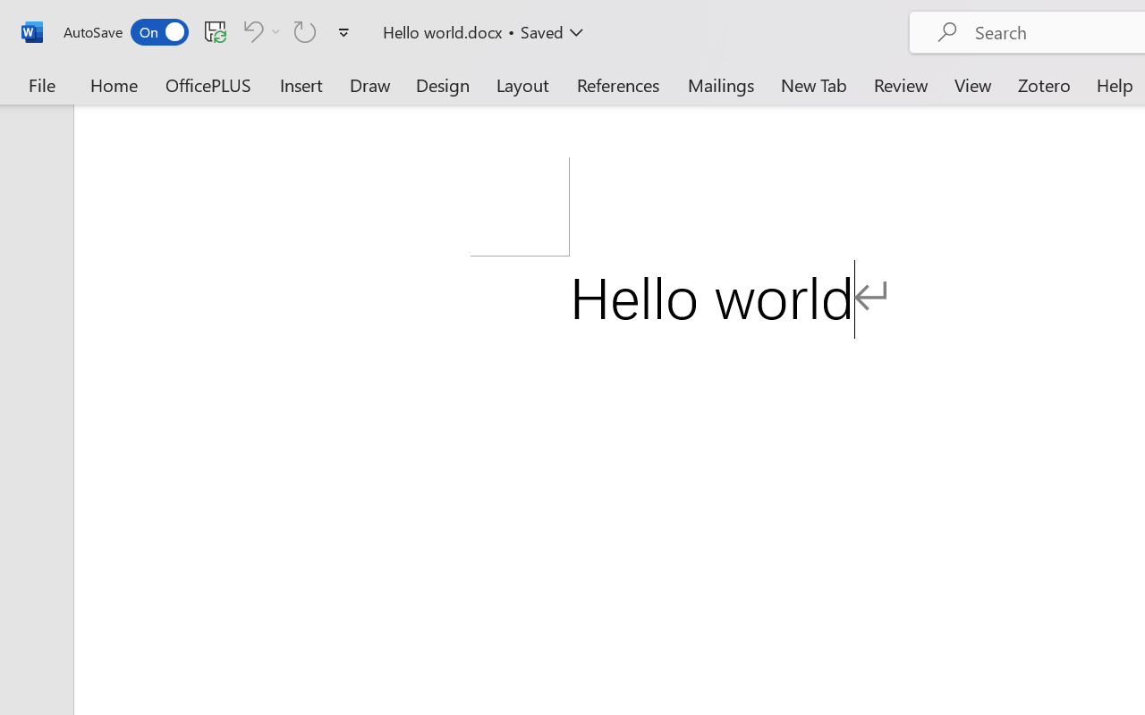  Describe the element at coordinates (276, 31) in the screenshot. I see `More Options` at that location.